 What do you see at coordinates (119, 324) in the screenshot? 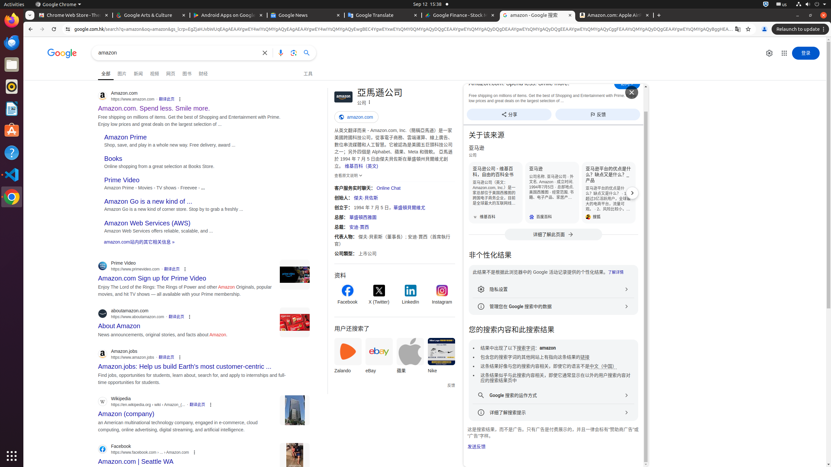
I see ` About Amazon aboutamazon.com https://www.aboutamazon.com` at bounding box center [119, 324].